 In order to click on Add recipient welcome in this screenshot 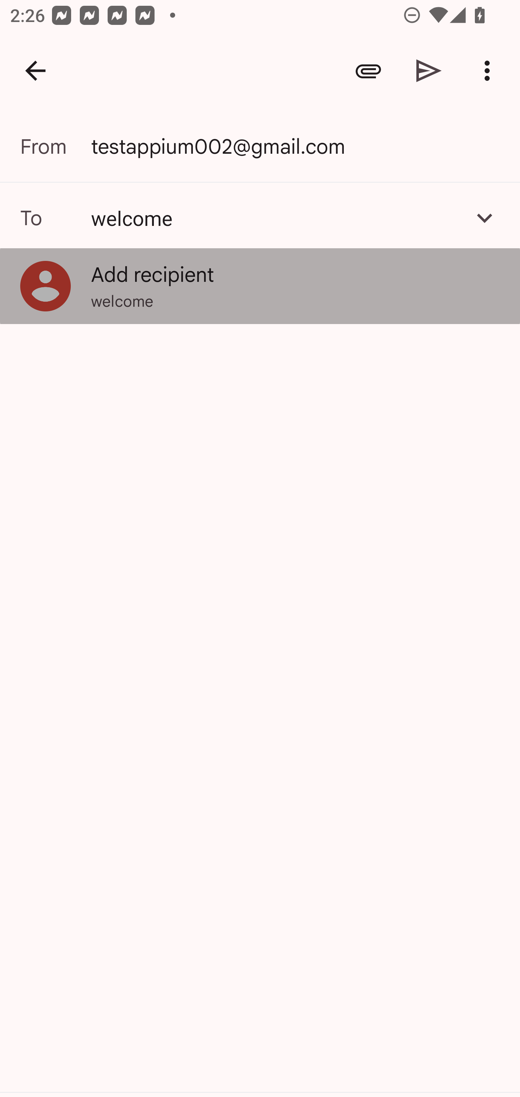, I will do `click(260, 286)`.